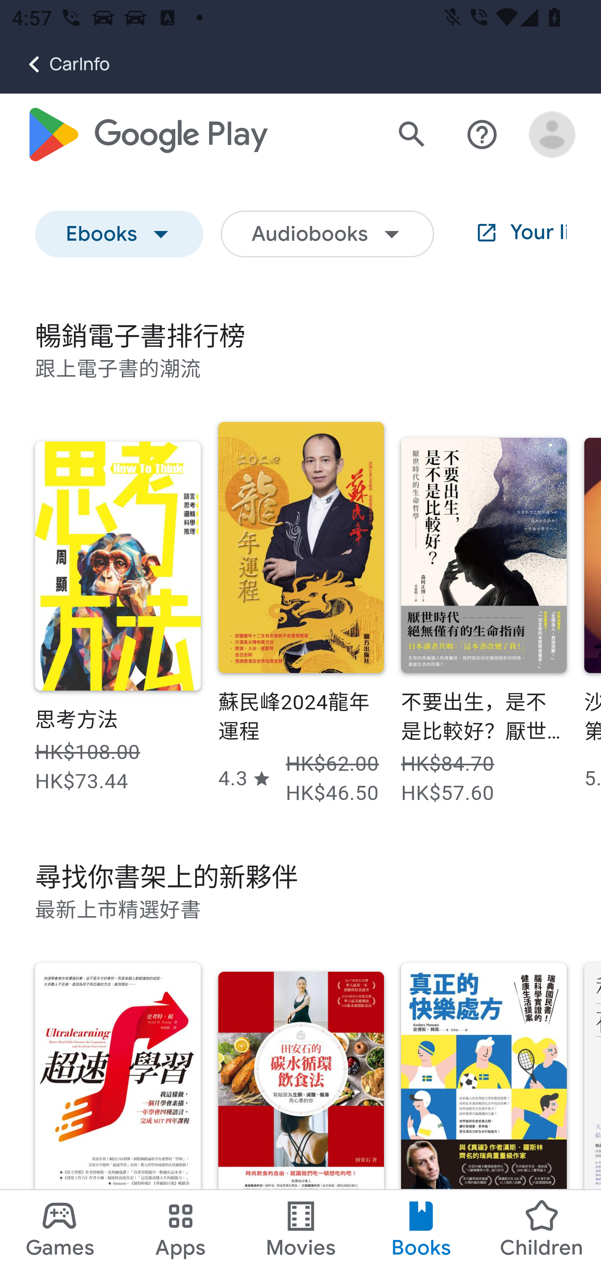  Describe the element at coordinates (60, 1230) in the screenshot. I see `Games` at that location.